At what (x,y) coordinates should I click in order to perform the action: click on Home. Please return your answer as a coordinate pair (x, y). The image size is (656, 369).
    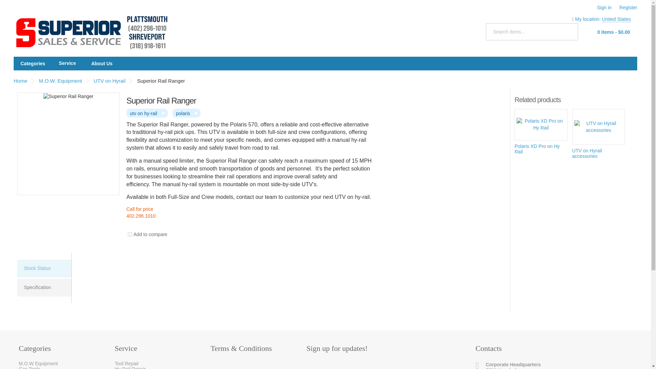
    Looking at the image, I should click on (92, 32).